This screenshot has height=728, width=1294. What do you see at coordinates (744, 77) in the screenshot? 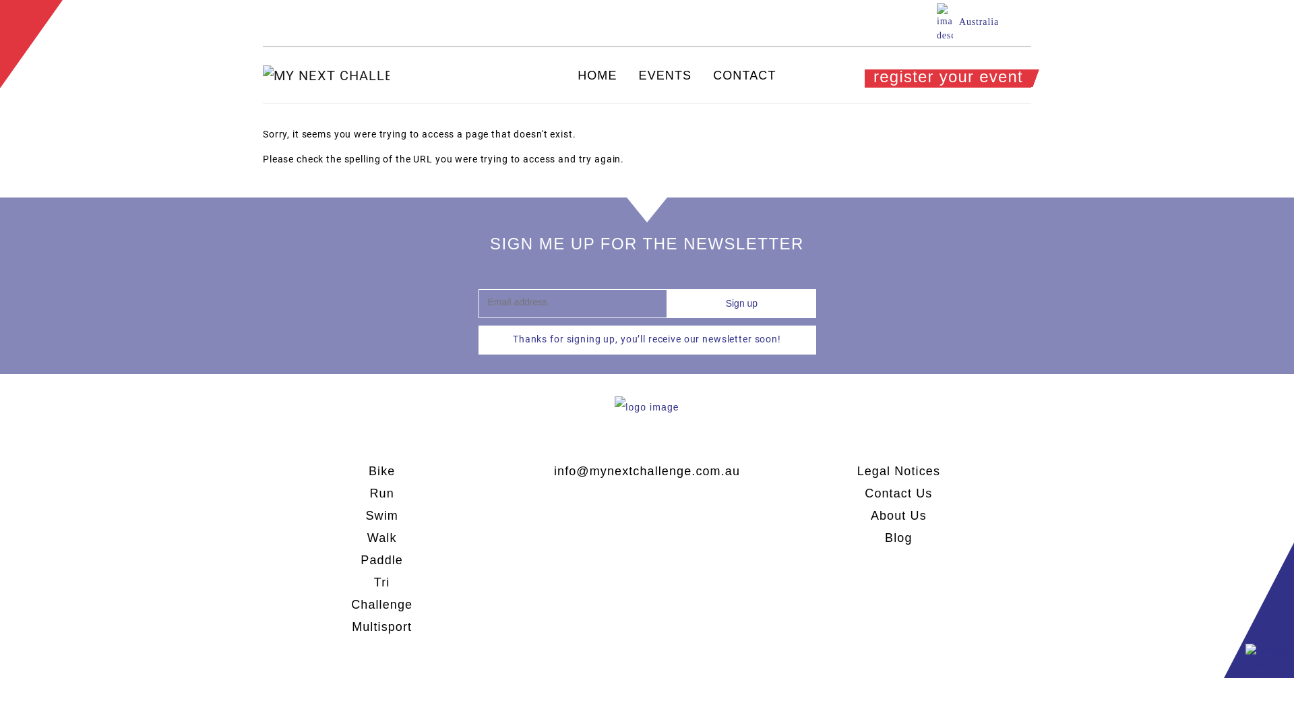
I see `CONTACT` at bounding box center [744, 77].